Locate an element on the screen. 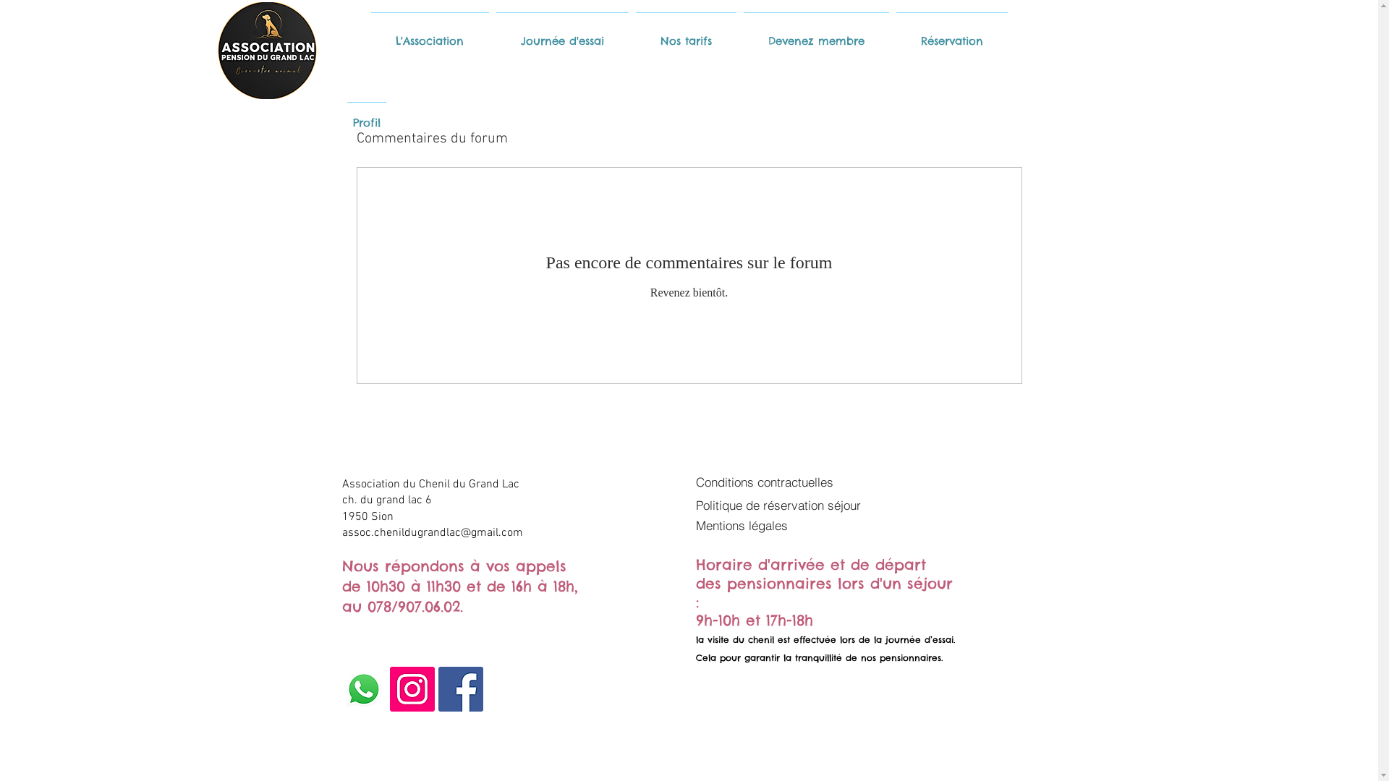 The width and height of the screenshot is (1389, 781). Nos tarifs is located at coordinates (686, 35).